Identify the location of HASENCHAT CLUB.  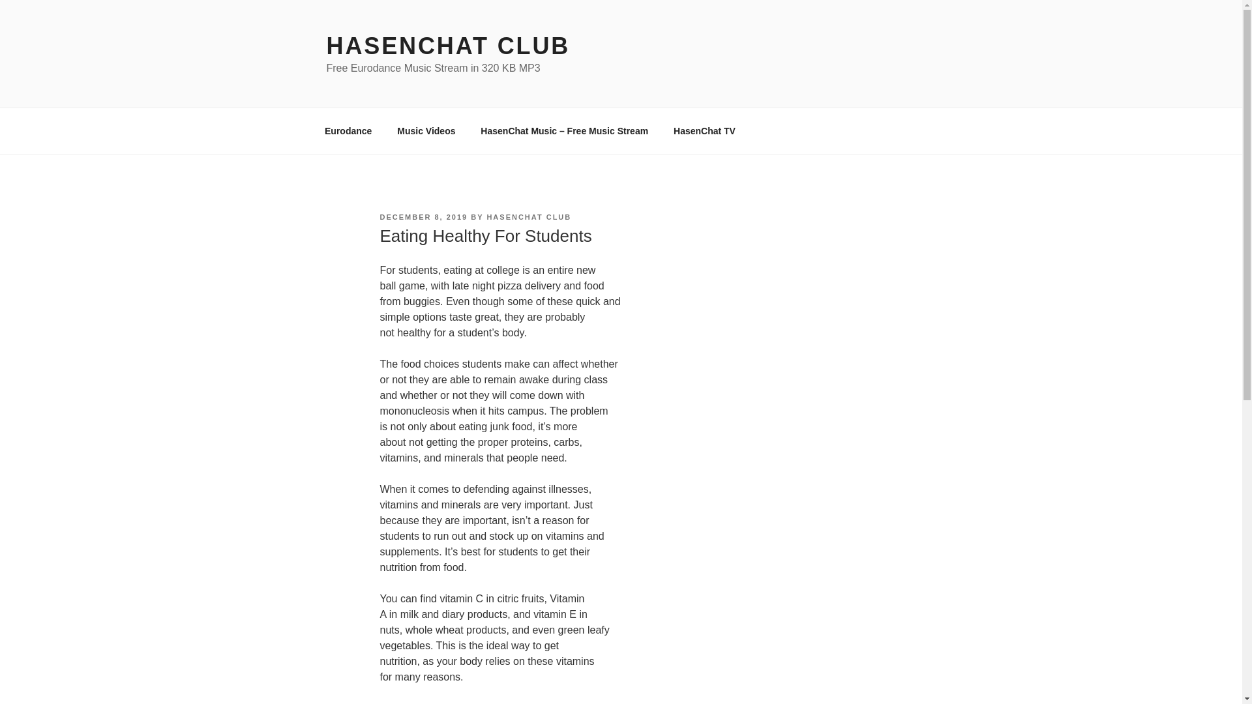
(528, 217).